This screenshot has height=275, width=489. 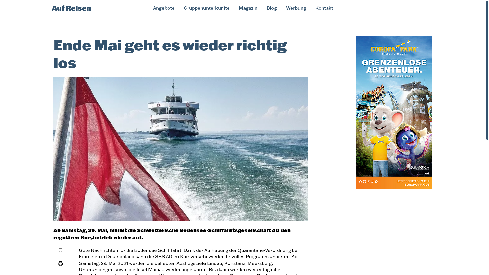 What do you see at coordinates (324, 8) in the screenshot?
I see `Kontakt` at bounding box center [324, 8].